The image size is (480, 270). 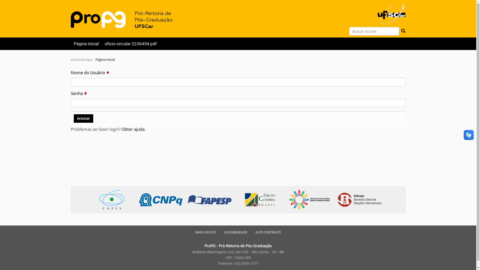 What do you see at coordinates (161, 200) in the screenshot?
I see `CNPq` at bounding box center [161, 200].